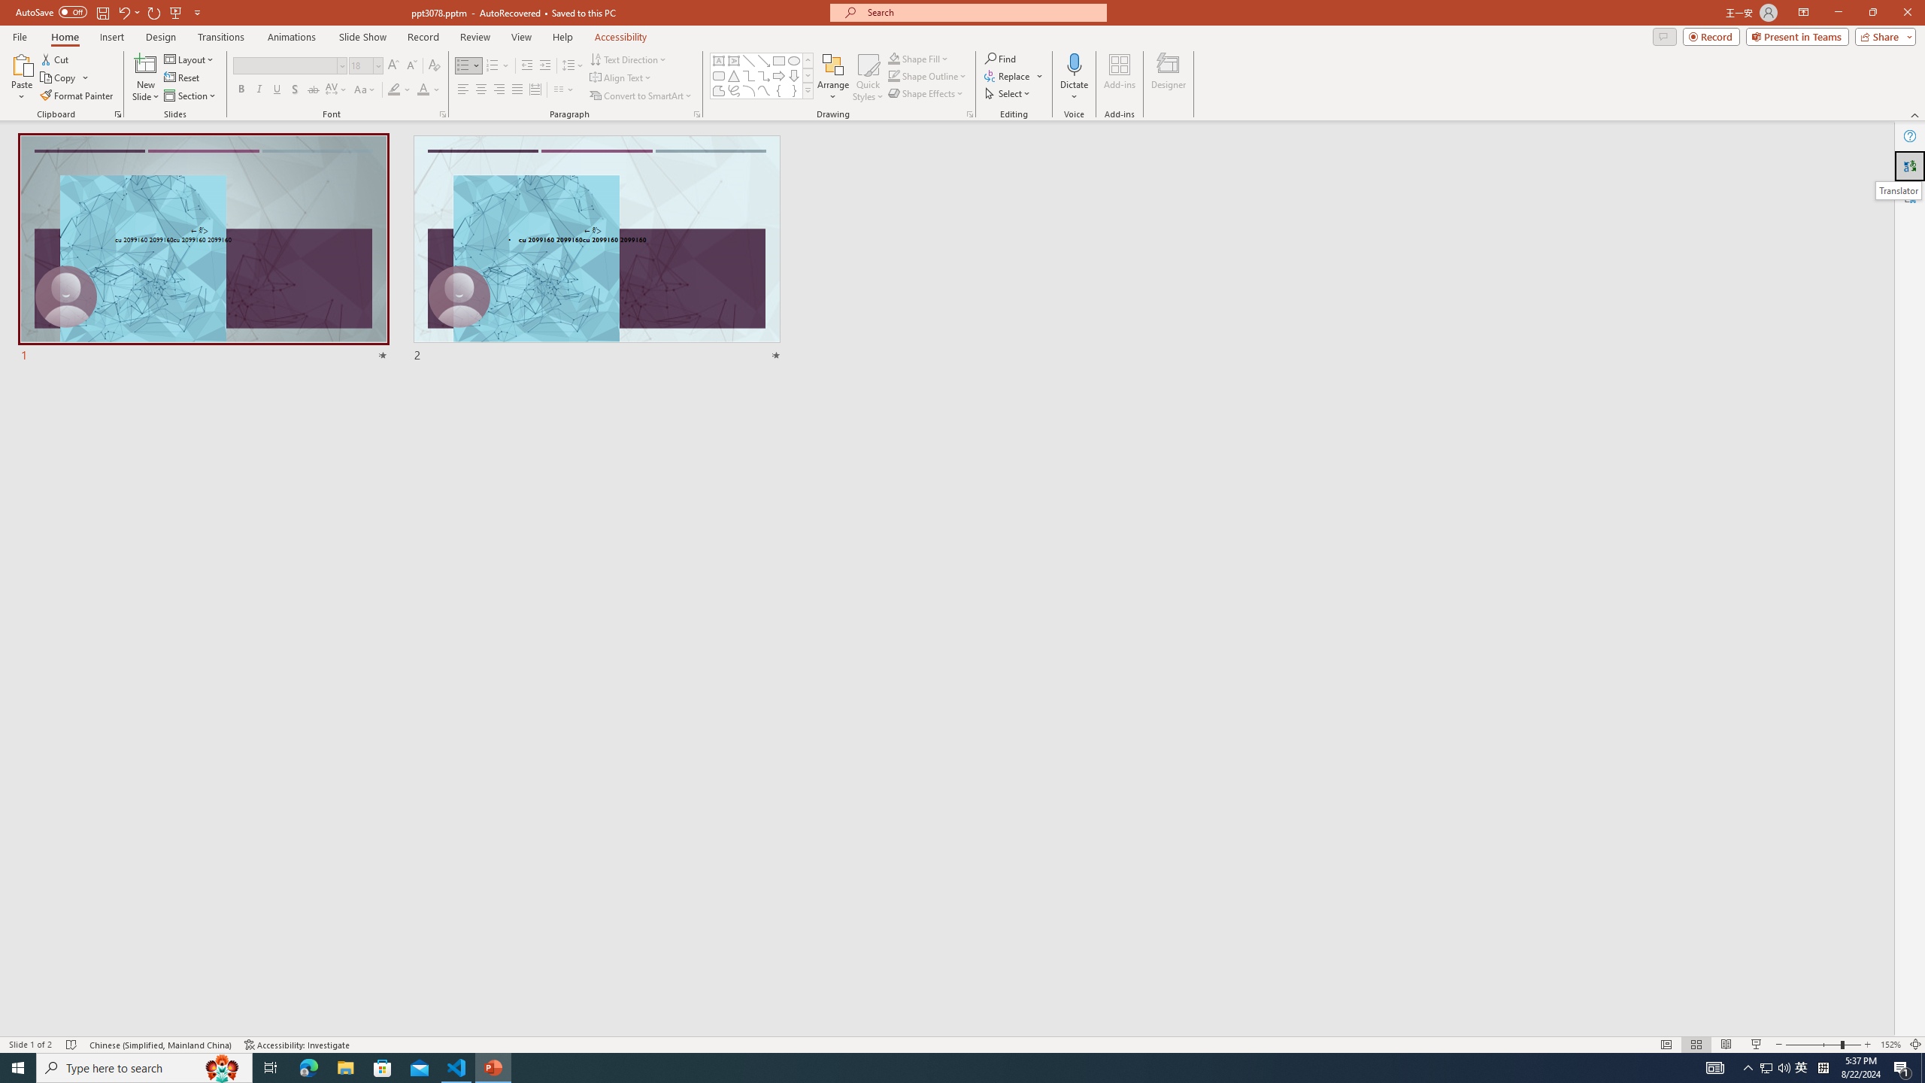  Describe the element at coordinates (191, 96) in the screenshot. I see `Section` at that location.